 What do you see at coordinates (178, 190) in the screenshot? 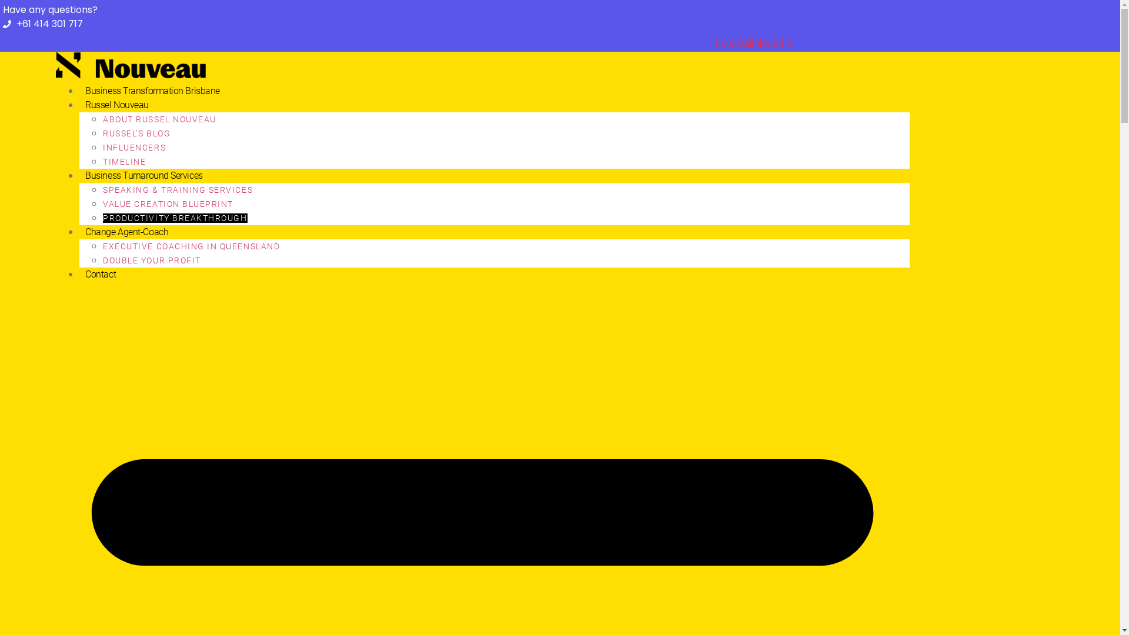
I see `SPEAKING & TRAINING SERVICES` at bounding box center [178, 190].